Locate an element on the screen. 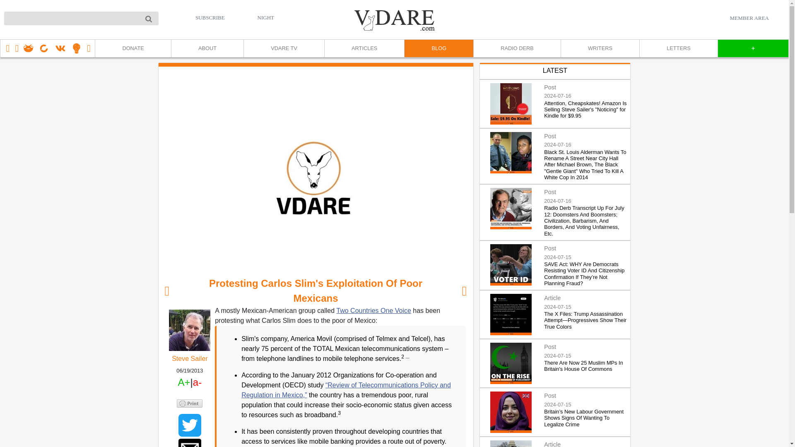  ABOUT is located at coordinates (207, 48).